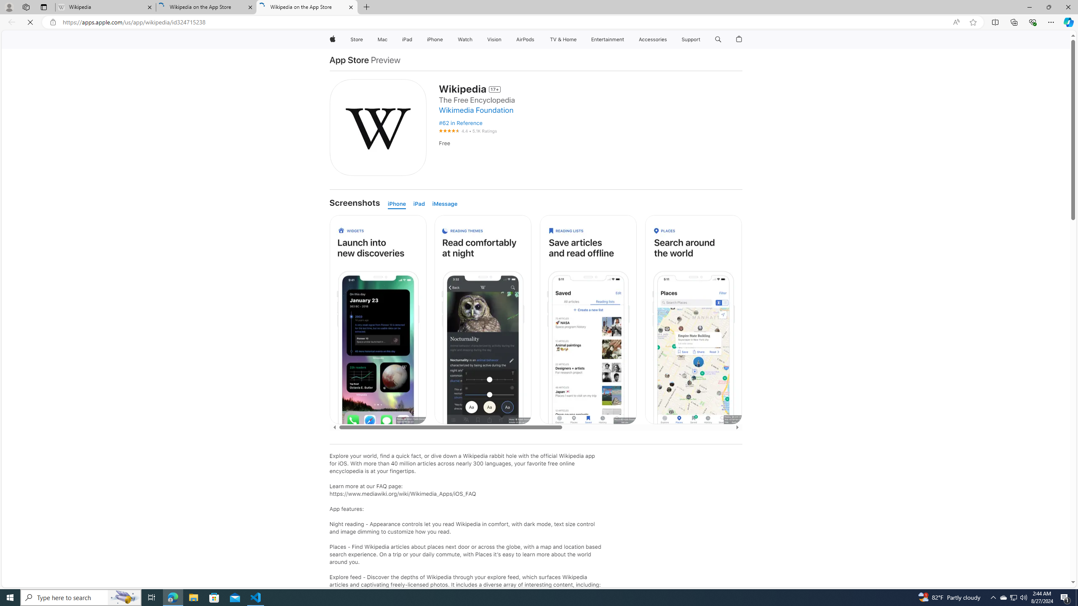 This screenshot has height=606, width=1078. Describe the element at coordinates (590, 123) in the screenshot. I see `#62 in Reference` at that location.